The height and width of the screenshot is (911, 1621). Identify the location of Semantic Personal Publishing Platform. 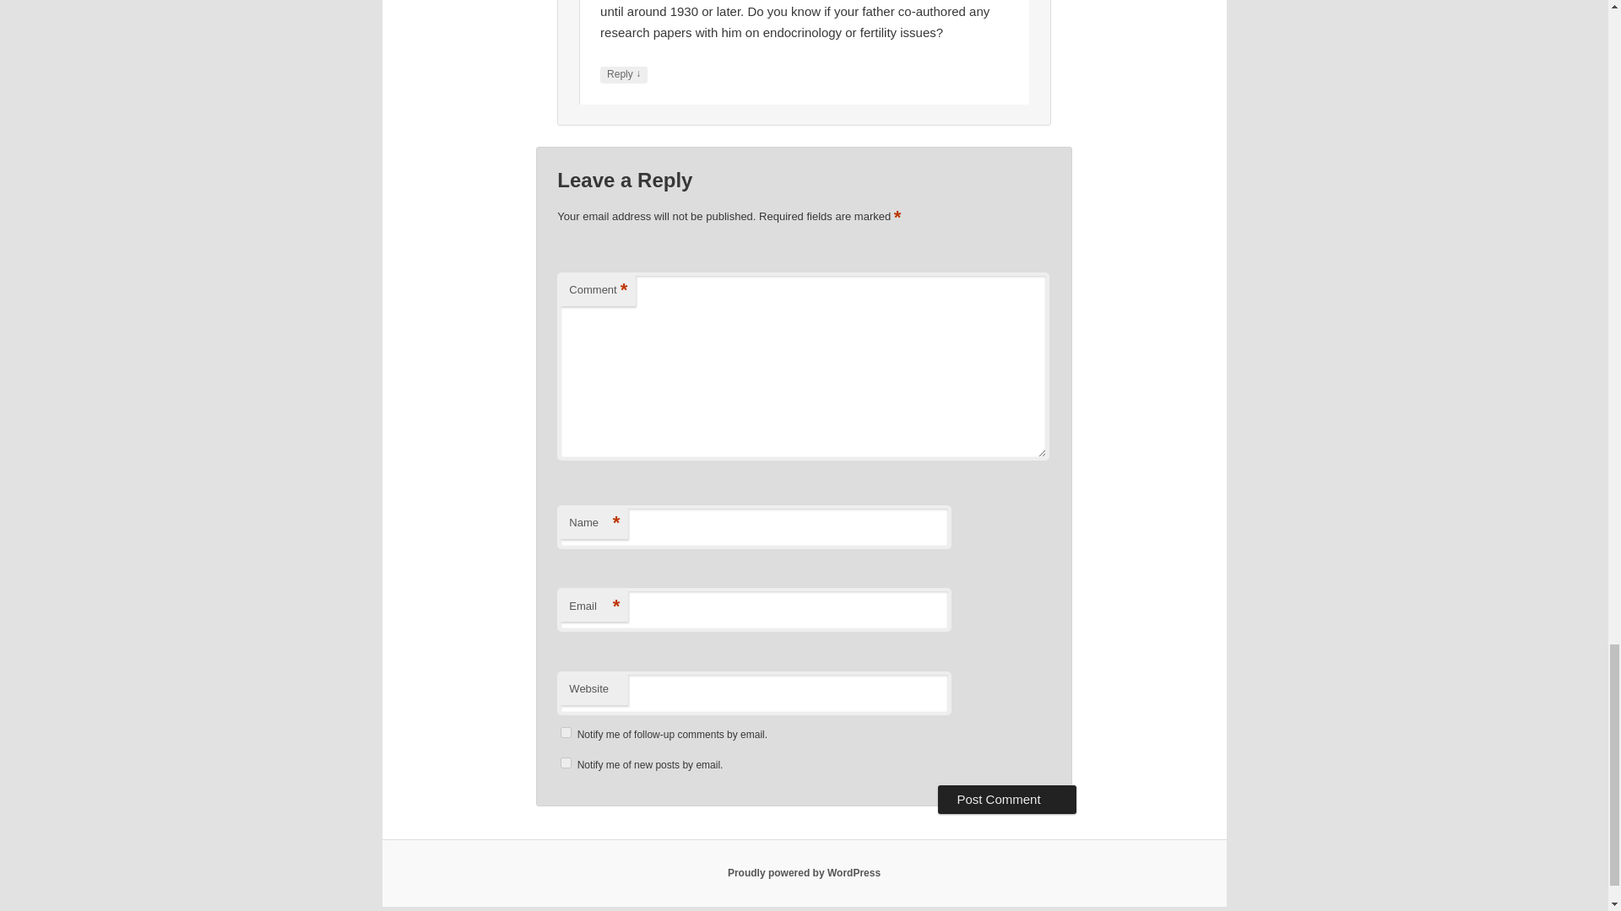
(804, 873).